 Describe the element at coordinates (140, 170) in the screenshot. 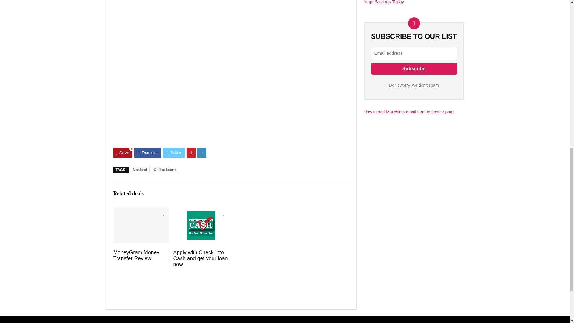

I see `Maxlend` at that location.